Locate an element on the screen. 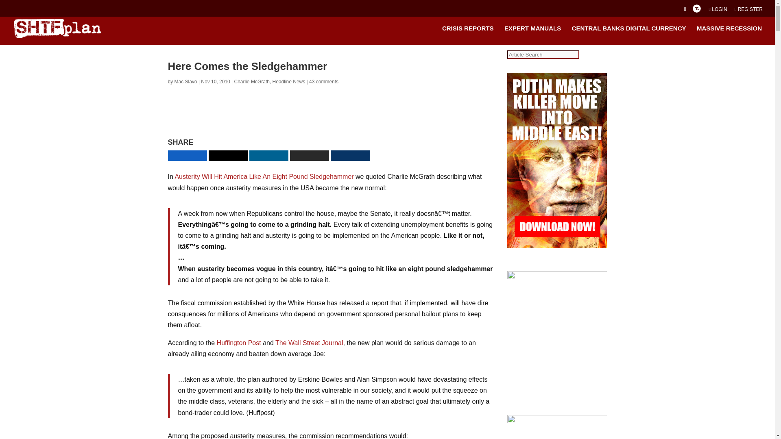 Image resolution: width=781 pixels, height=439 pixels. Huffington Post is located at coordinates (239, 343).